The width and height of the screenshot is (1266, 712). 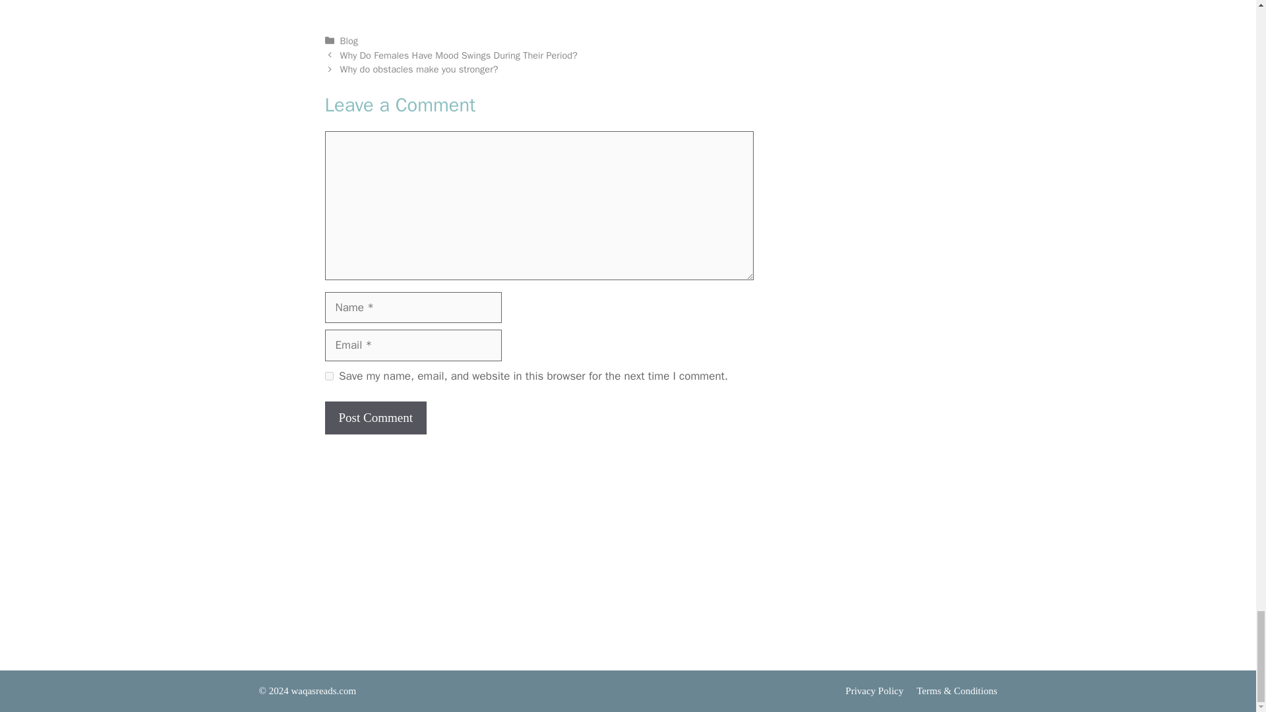 What do you see at coordinates (375, 418) in the screenshot?
I see `Post Comment` at bounding box center [375, 418].